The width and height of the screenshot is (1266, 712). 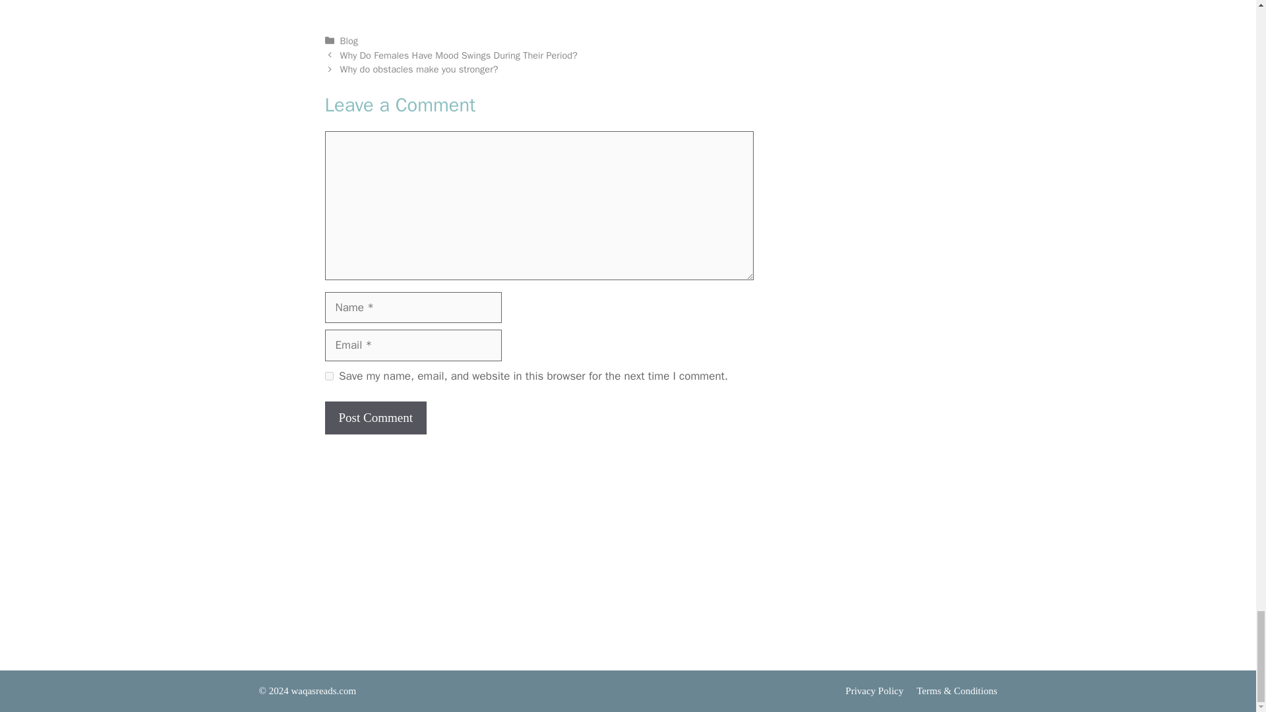 What do you see at coordinates (375, 418) in the screenshot?
I see `Post Comment` at bounding box center [375, 418].